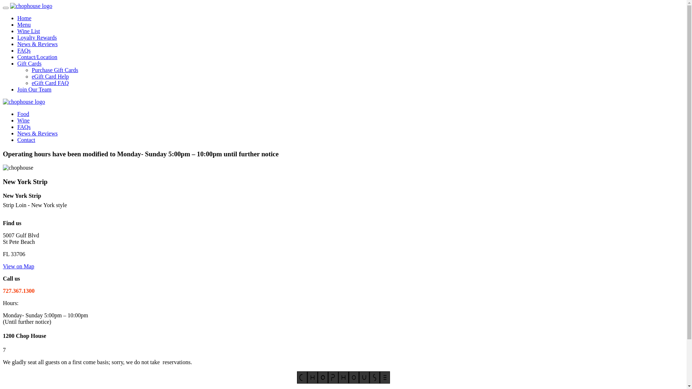 The image size is (692, 389). What do you see at coordinates (25, 18) in the screenshot?
I see `Home` at bounding box center [25, 18].